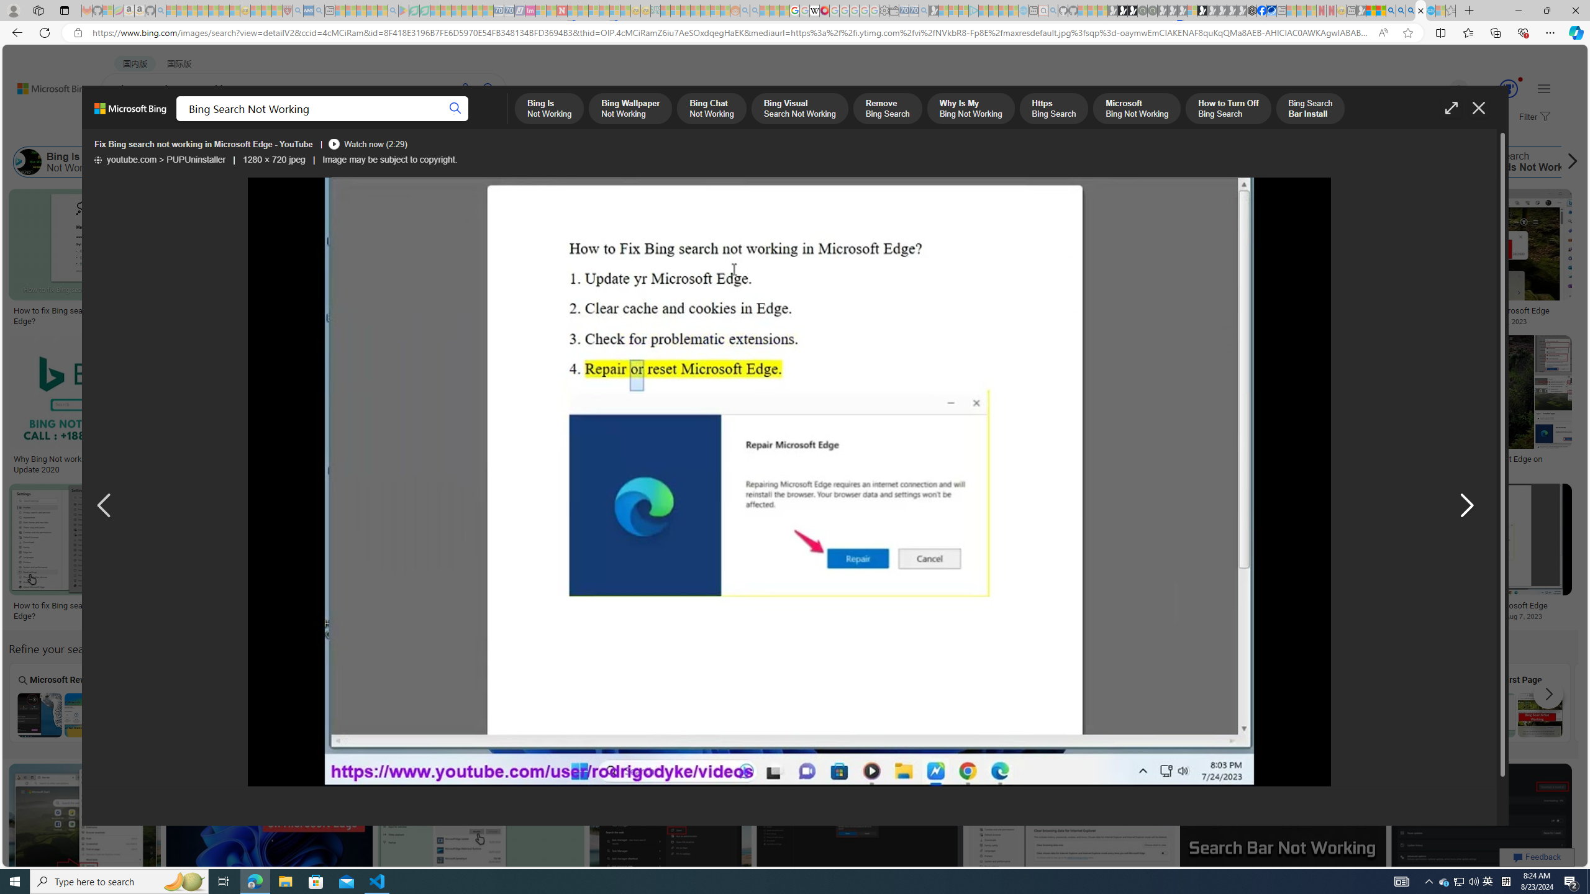 Image resolution: width=1590 pixels, height=894 pixels. I want to click on Close image, so click(1478, 108).